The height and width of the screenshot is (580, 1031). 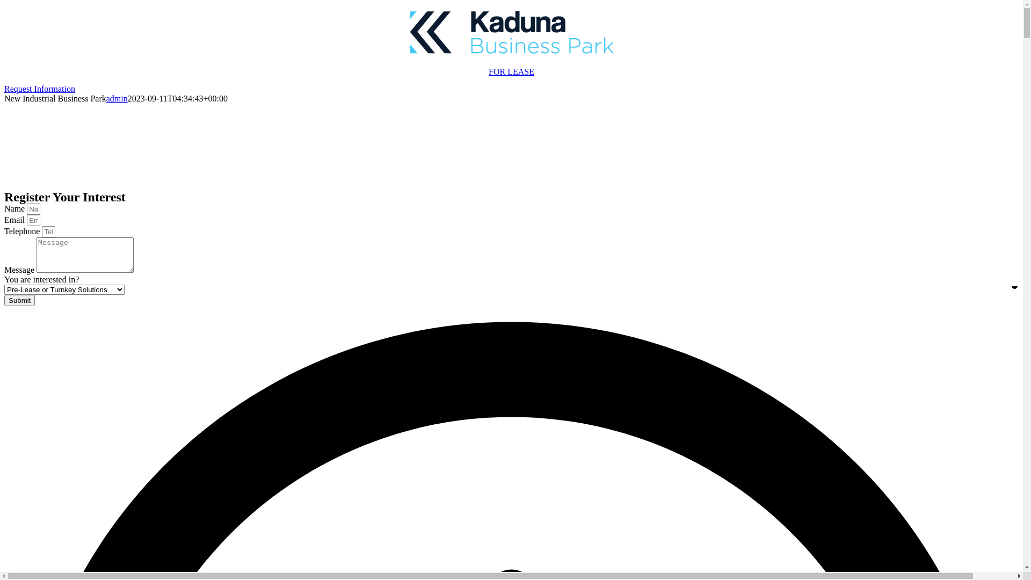 What do you see at coordinates (117, 99) in the screenshot?
I see `admin` at bounding box center [117, 99].